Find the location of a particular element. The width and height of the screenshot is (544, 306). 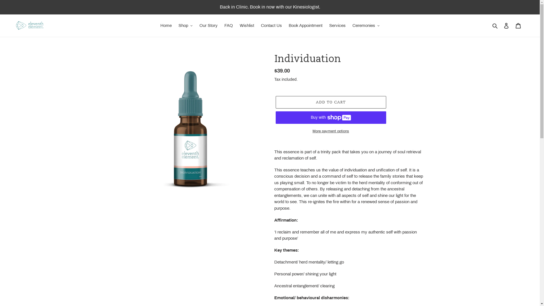

Cart is located at coordinates (518, 25).